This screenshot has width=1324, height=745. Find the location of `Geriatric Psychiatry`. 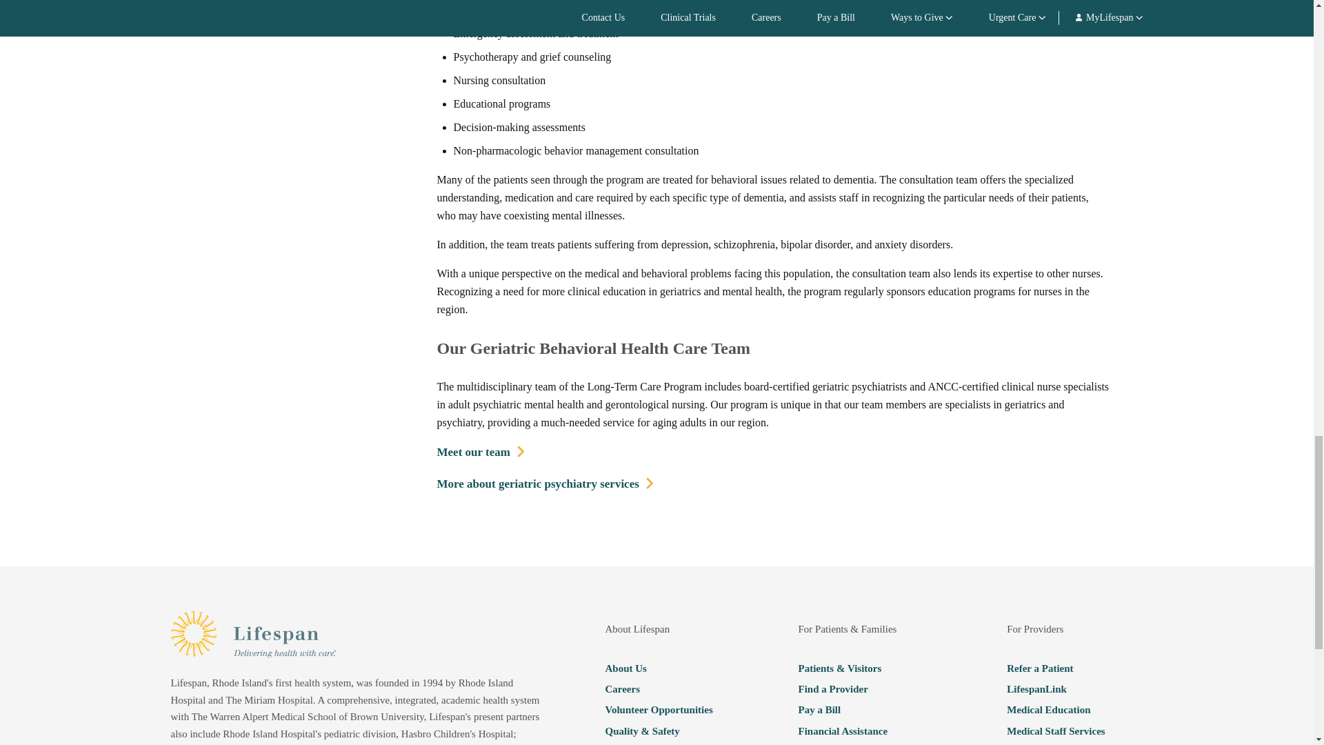

Geriatric Psychiatry is located at coordinates (545, 484).